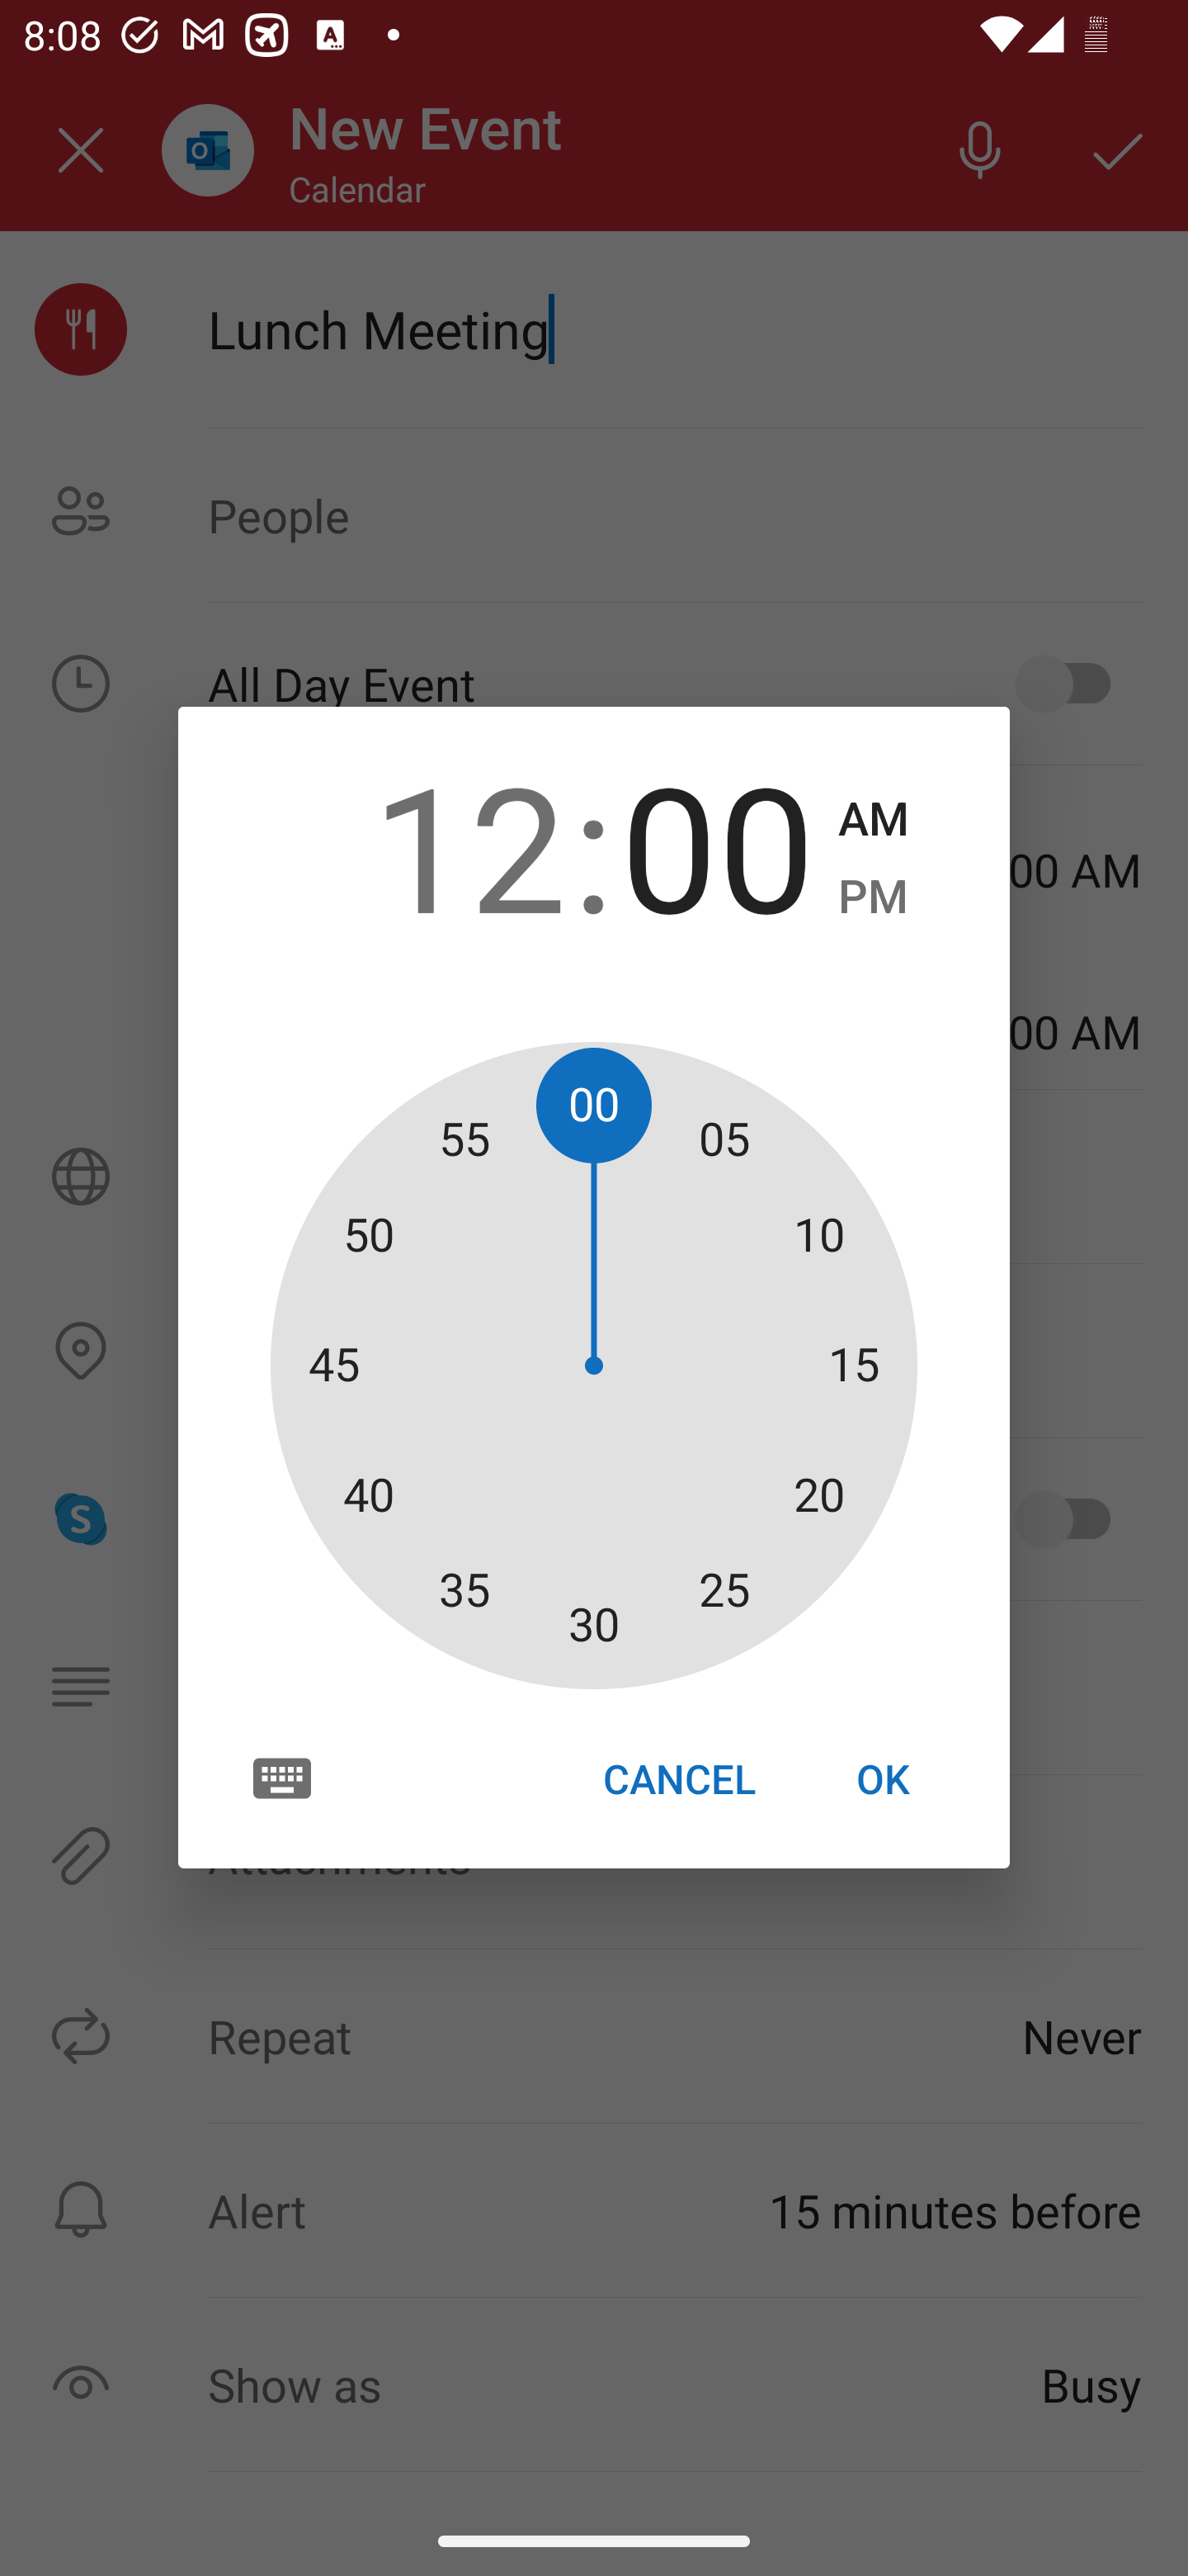  What do you see at coordinates (469, 844) in the screenshot?
I see `12` at bounding box center [469, 844].